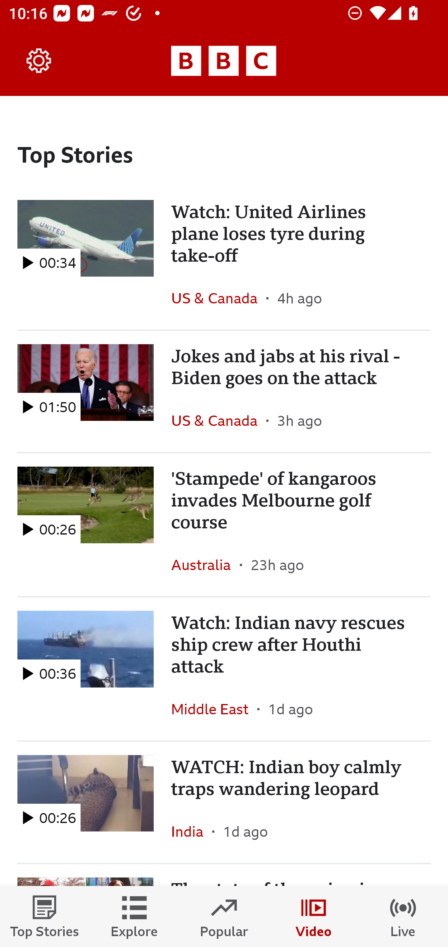  What do you see at coordinates (214, 709) in the screenshot?
I see `Middle East In the section Middle East` at bounding box center [214, 709].